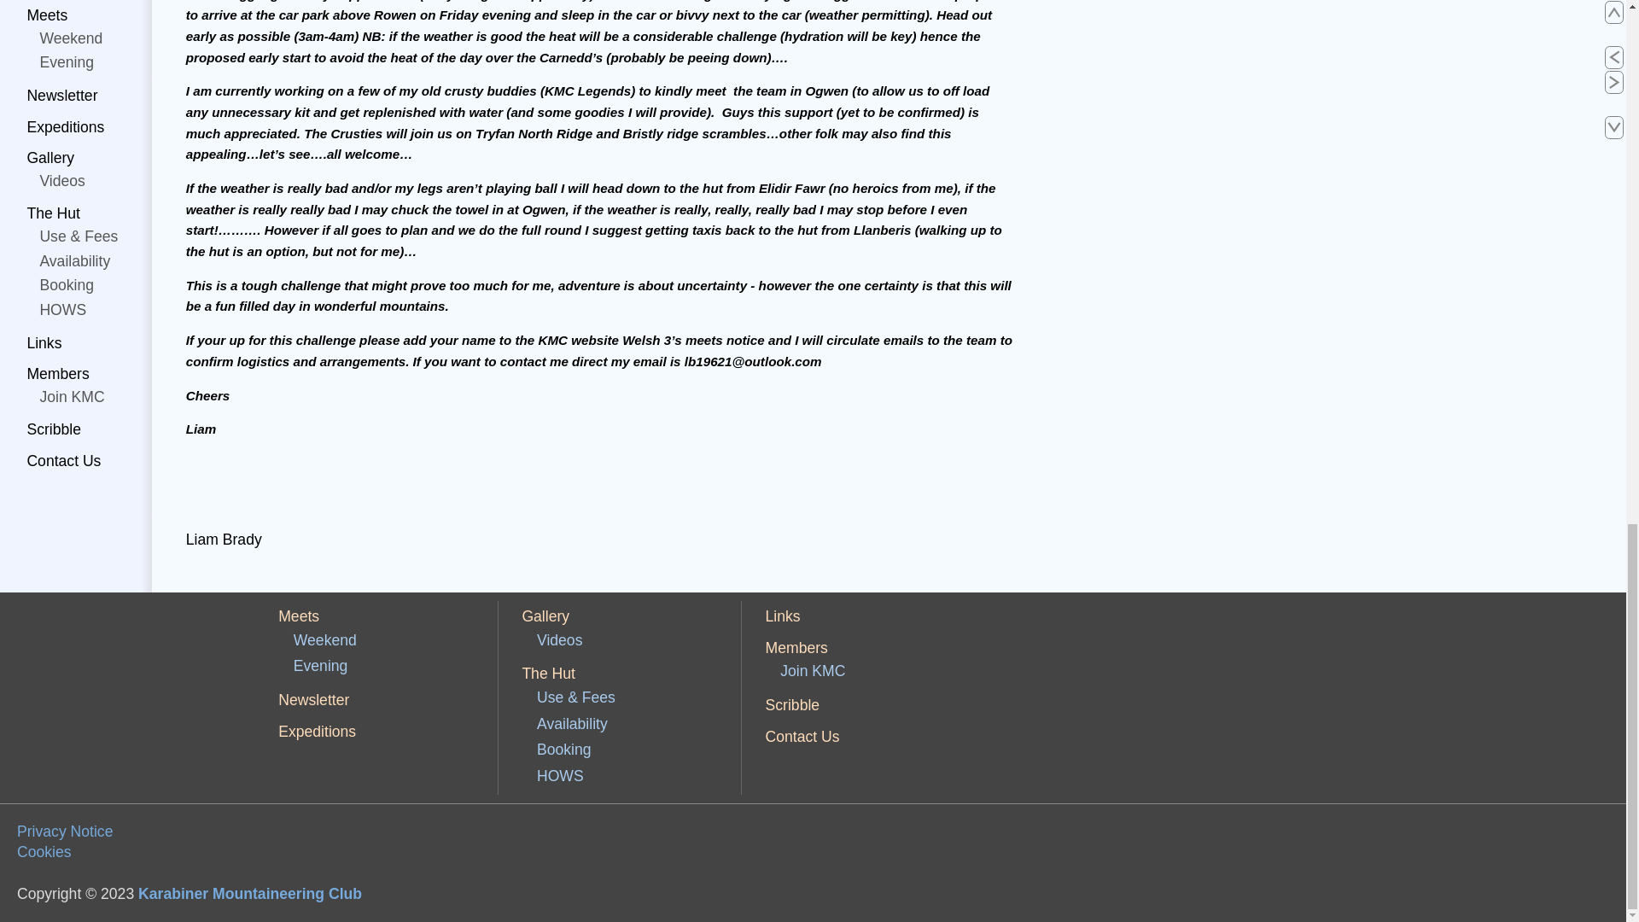 This screenshot has width=1639, height=922. I want to click on Newsletter, so click(313, 700).